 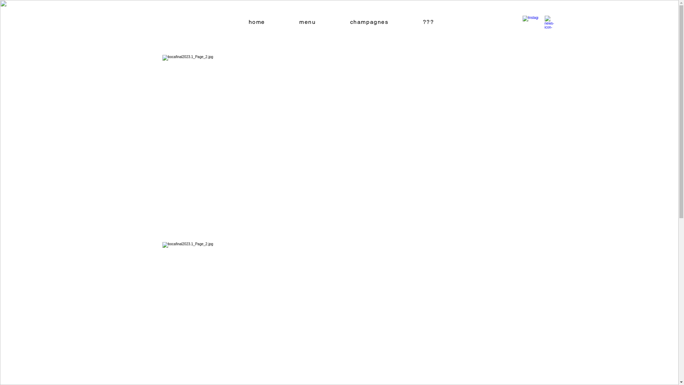 I want to click on champagnes, so click(x=369, y=22).